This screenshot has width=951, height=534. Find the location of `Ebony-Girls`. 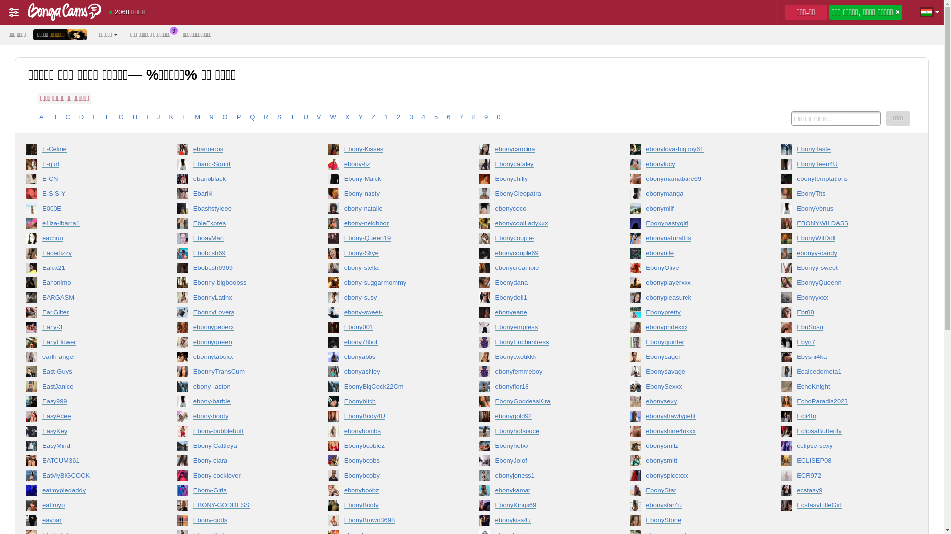

Ebony-Girls is located at coordinates (239, 492).